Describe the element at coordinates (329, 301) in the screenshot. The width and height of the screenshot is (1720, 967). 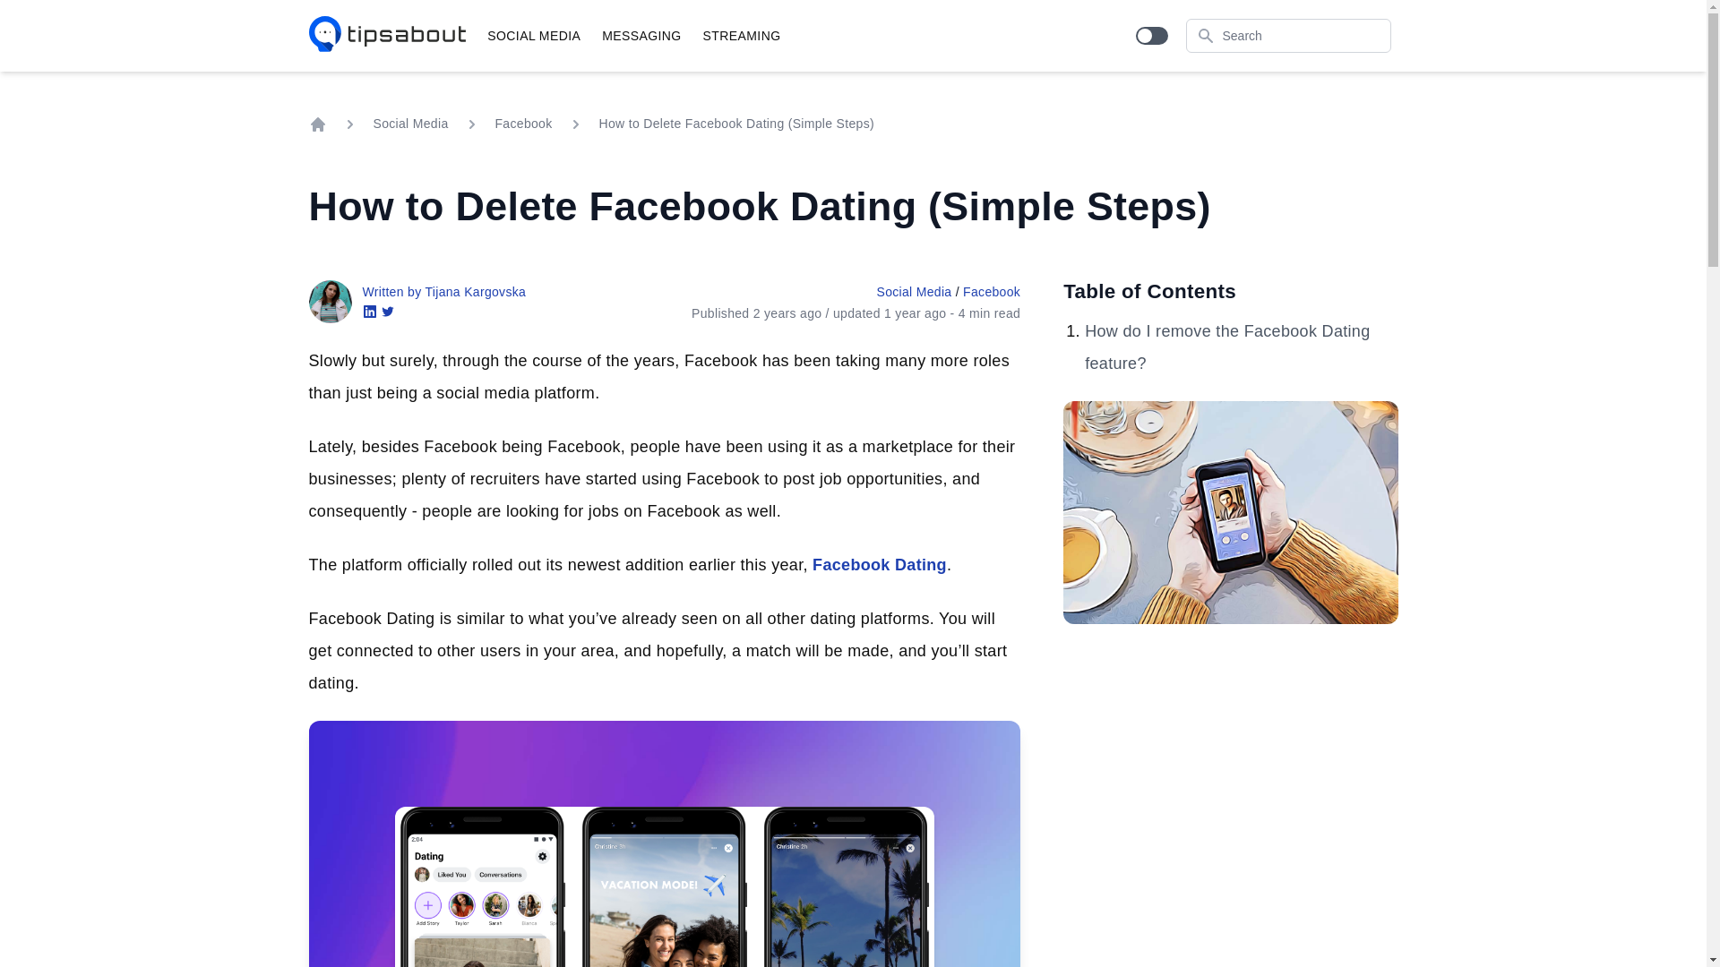
I see `Tijana Kargovska` at that location.